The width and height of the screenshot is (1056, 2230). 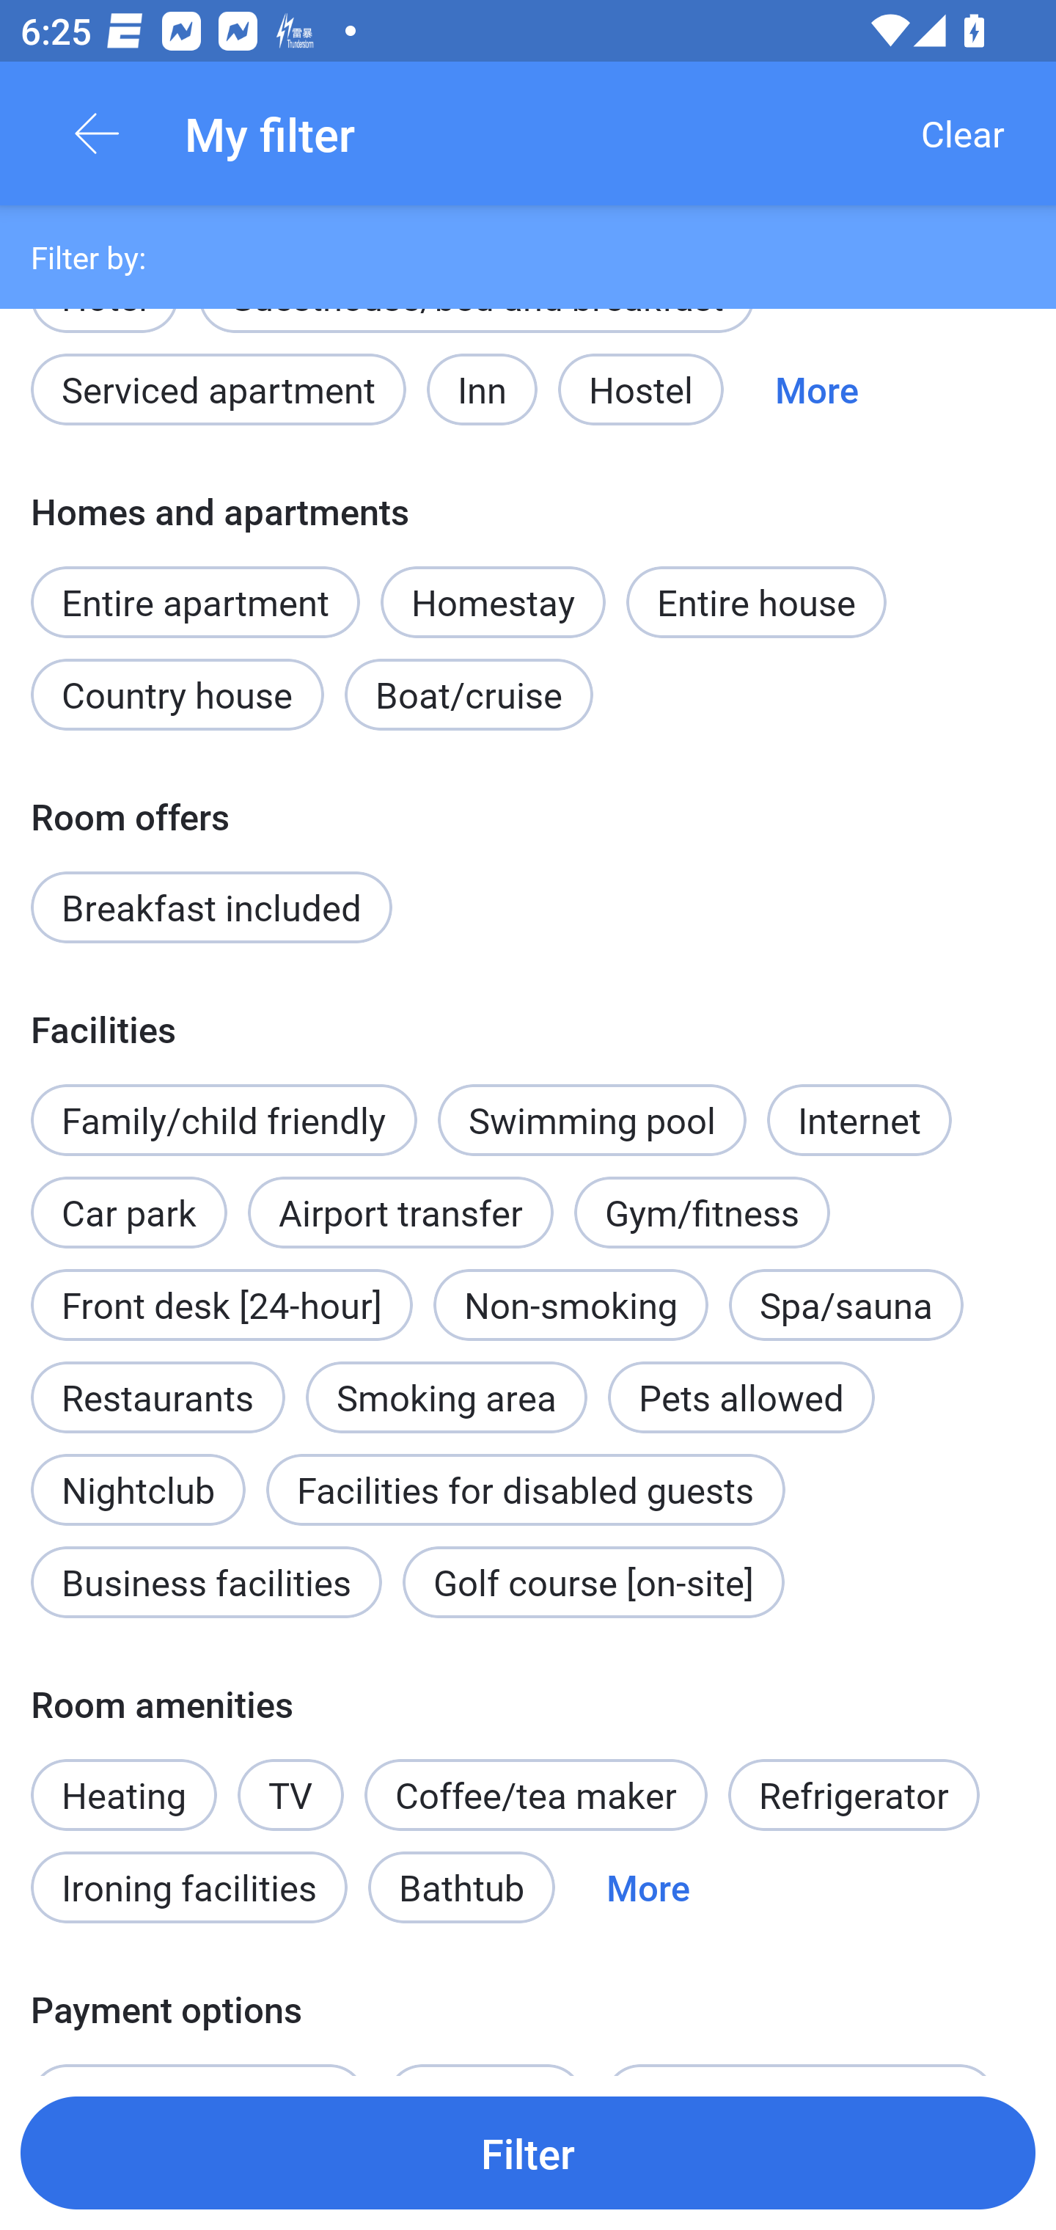 What do you see at coordinates (290, 1795) in the screenshot?
I see `TV` at bounding box center [290, 1795].